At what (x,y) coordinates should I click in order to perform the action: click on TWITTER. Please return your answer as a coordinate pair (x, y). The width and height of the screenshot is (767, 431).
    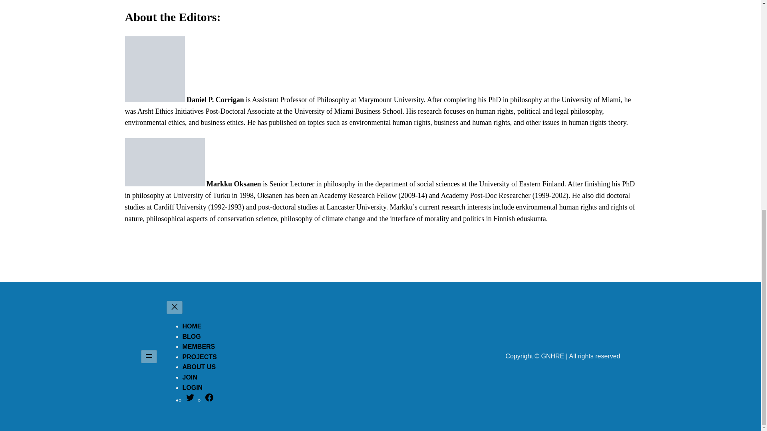
    Looking at the image, I should click on (190, 400).